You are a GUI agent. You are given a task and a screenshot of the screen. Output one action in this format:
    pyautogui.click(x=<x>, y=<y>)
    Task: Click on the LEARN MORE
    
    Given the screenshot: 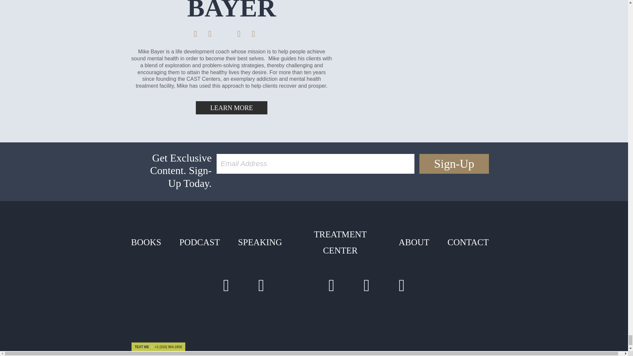 What is the action you would take?
    pyautogui.click(x=231, y=107)
    